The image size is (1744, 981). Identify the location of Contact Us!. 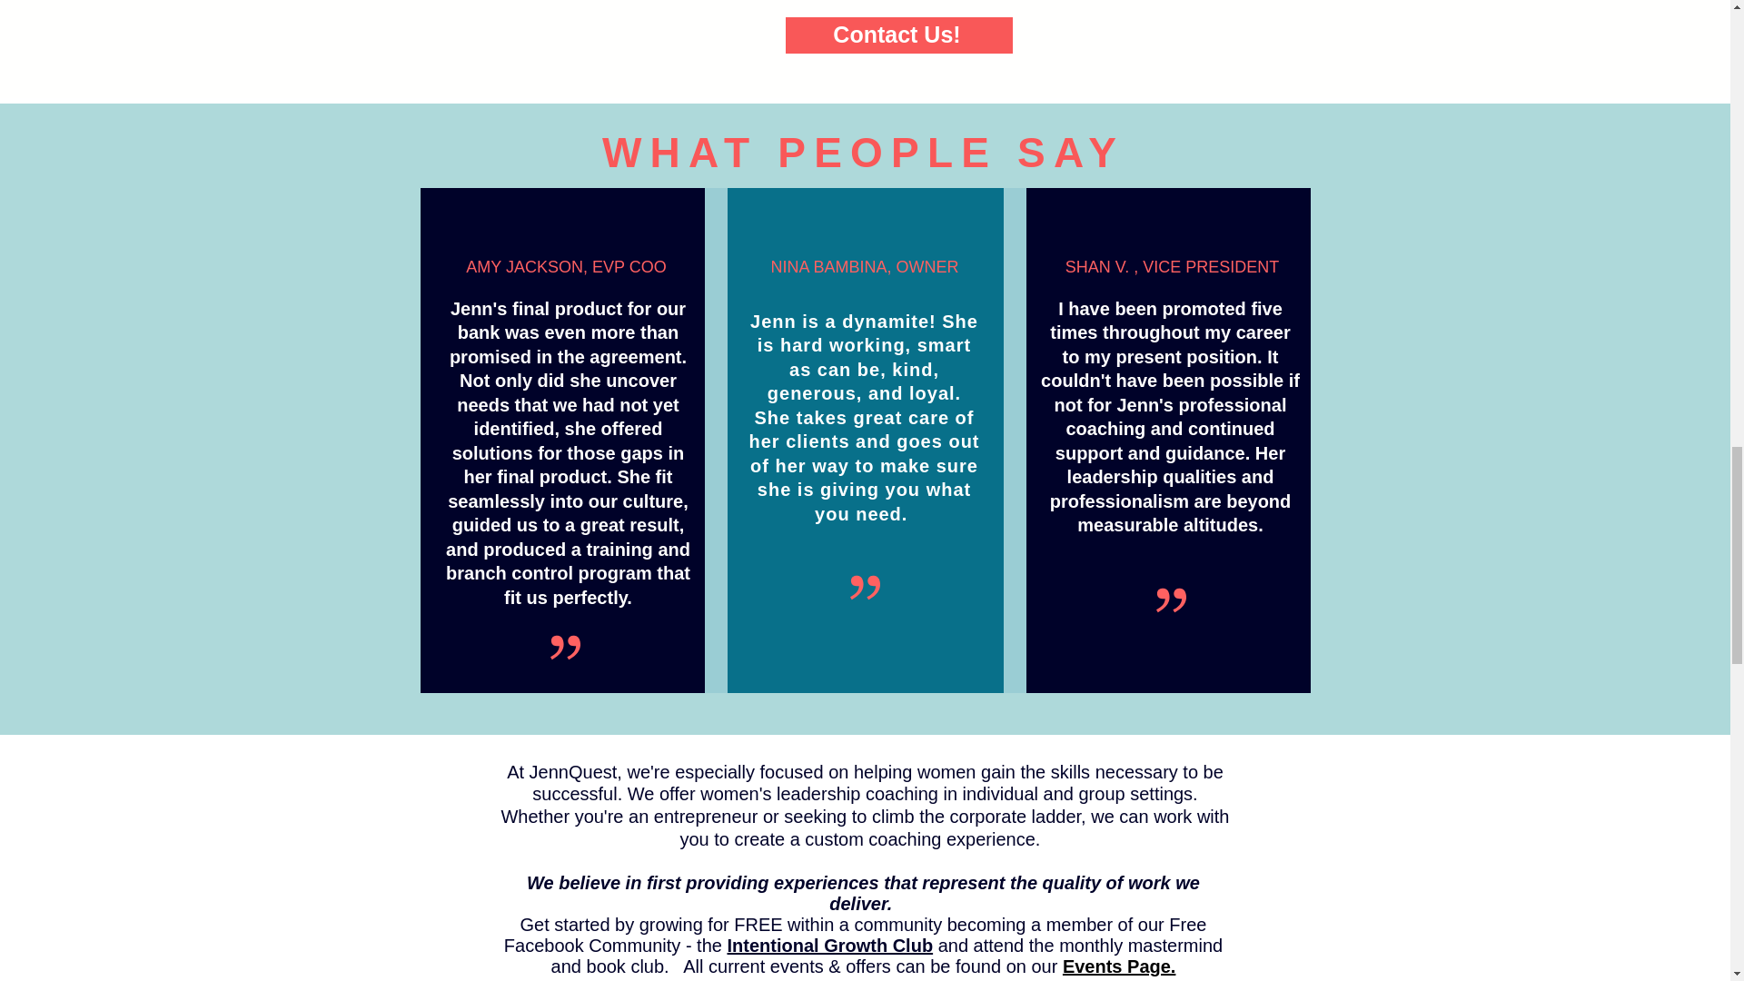
(897, 35).